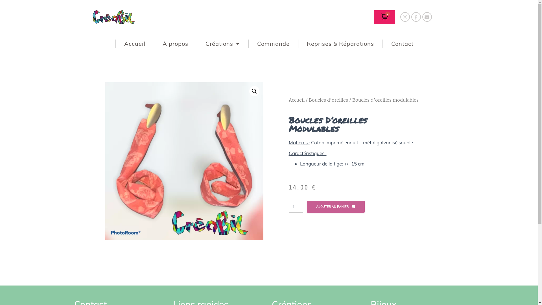  What do you see at coordinates (336, 207) in the screenshot?
I see `AJOUTER AU PANIER` at bounding box center [336, 207].